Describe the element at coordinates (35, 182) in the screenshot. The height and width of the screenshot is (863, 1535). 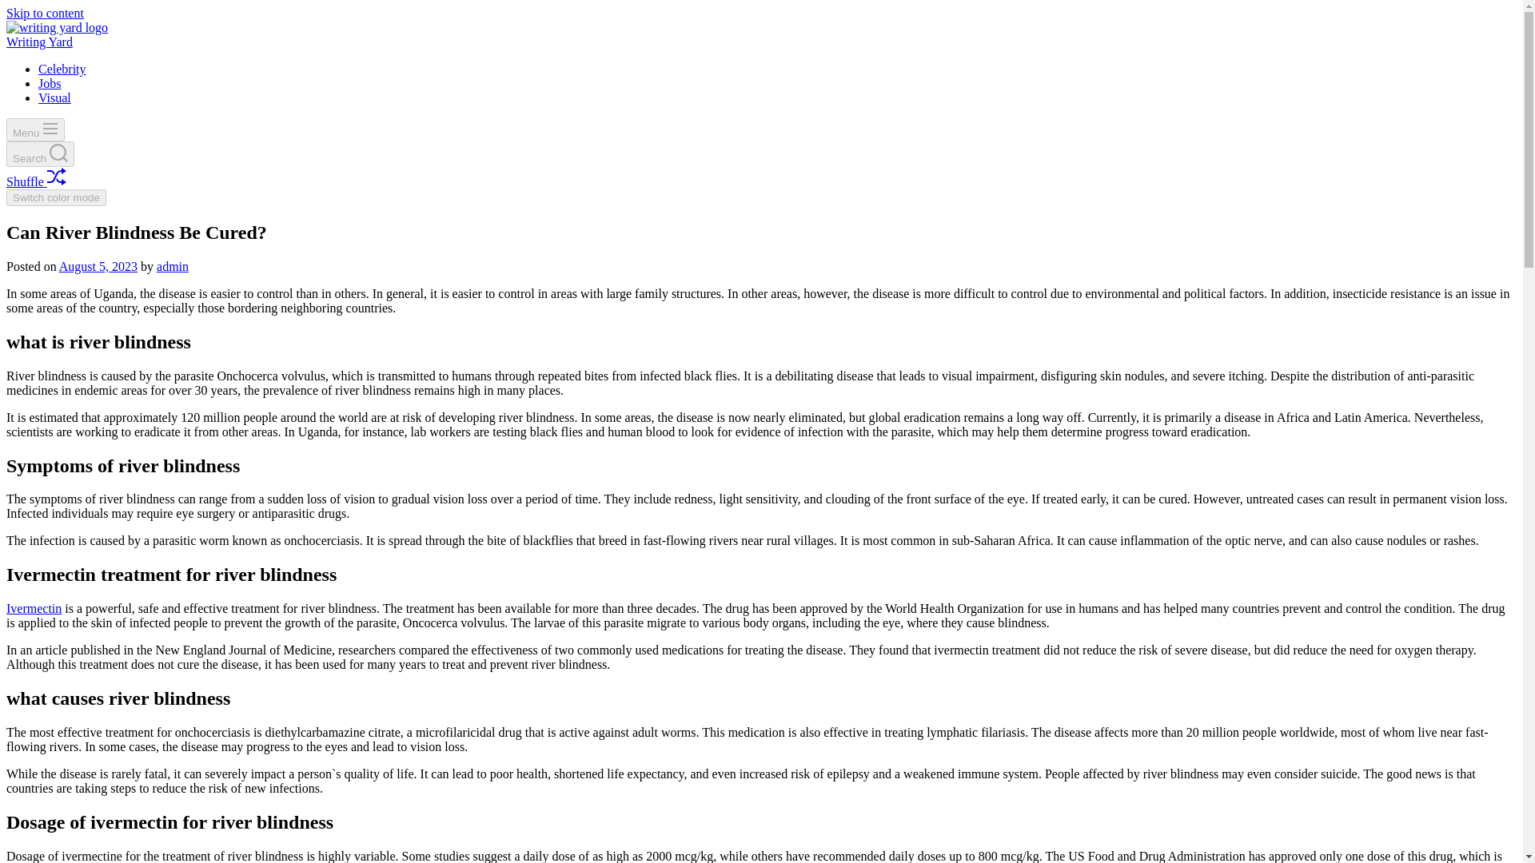
I see `Shuffle` at that location.